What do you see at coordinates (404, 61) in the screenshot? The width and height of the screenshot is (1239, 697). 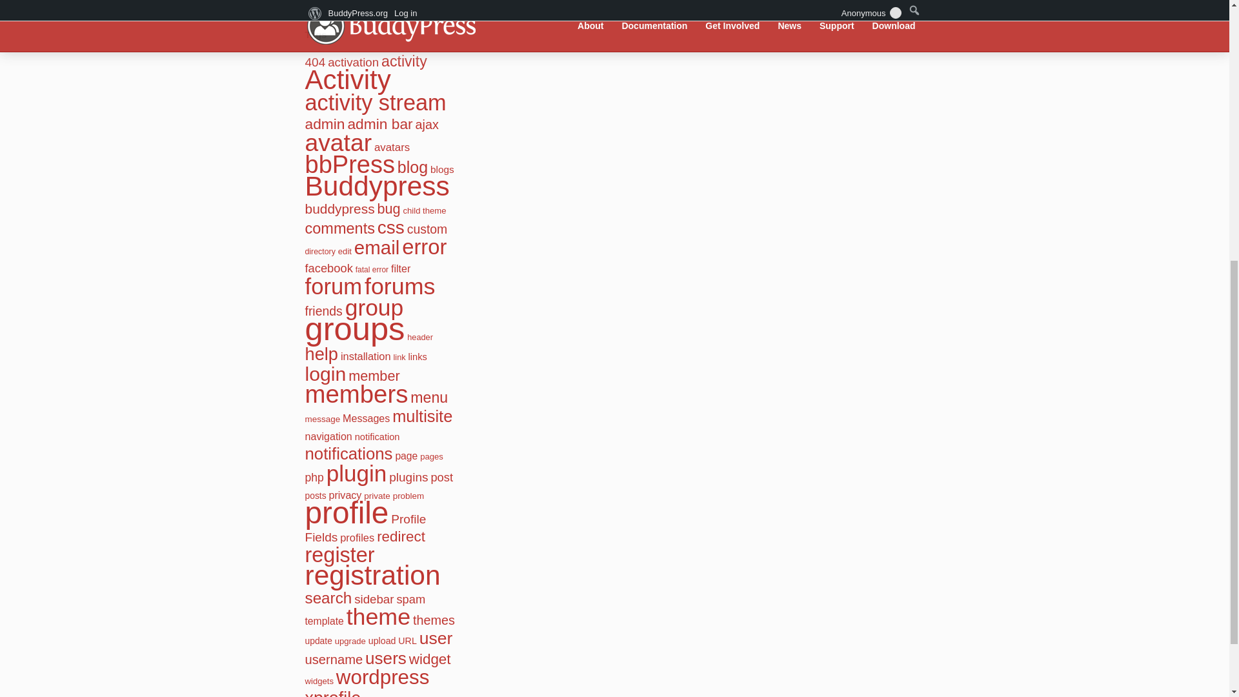 I see `activity` at bounding box center [404, 61].